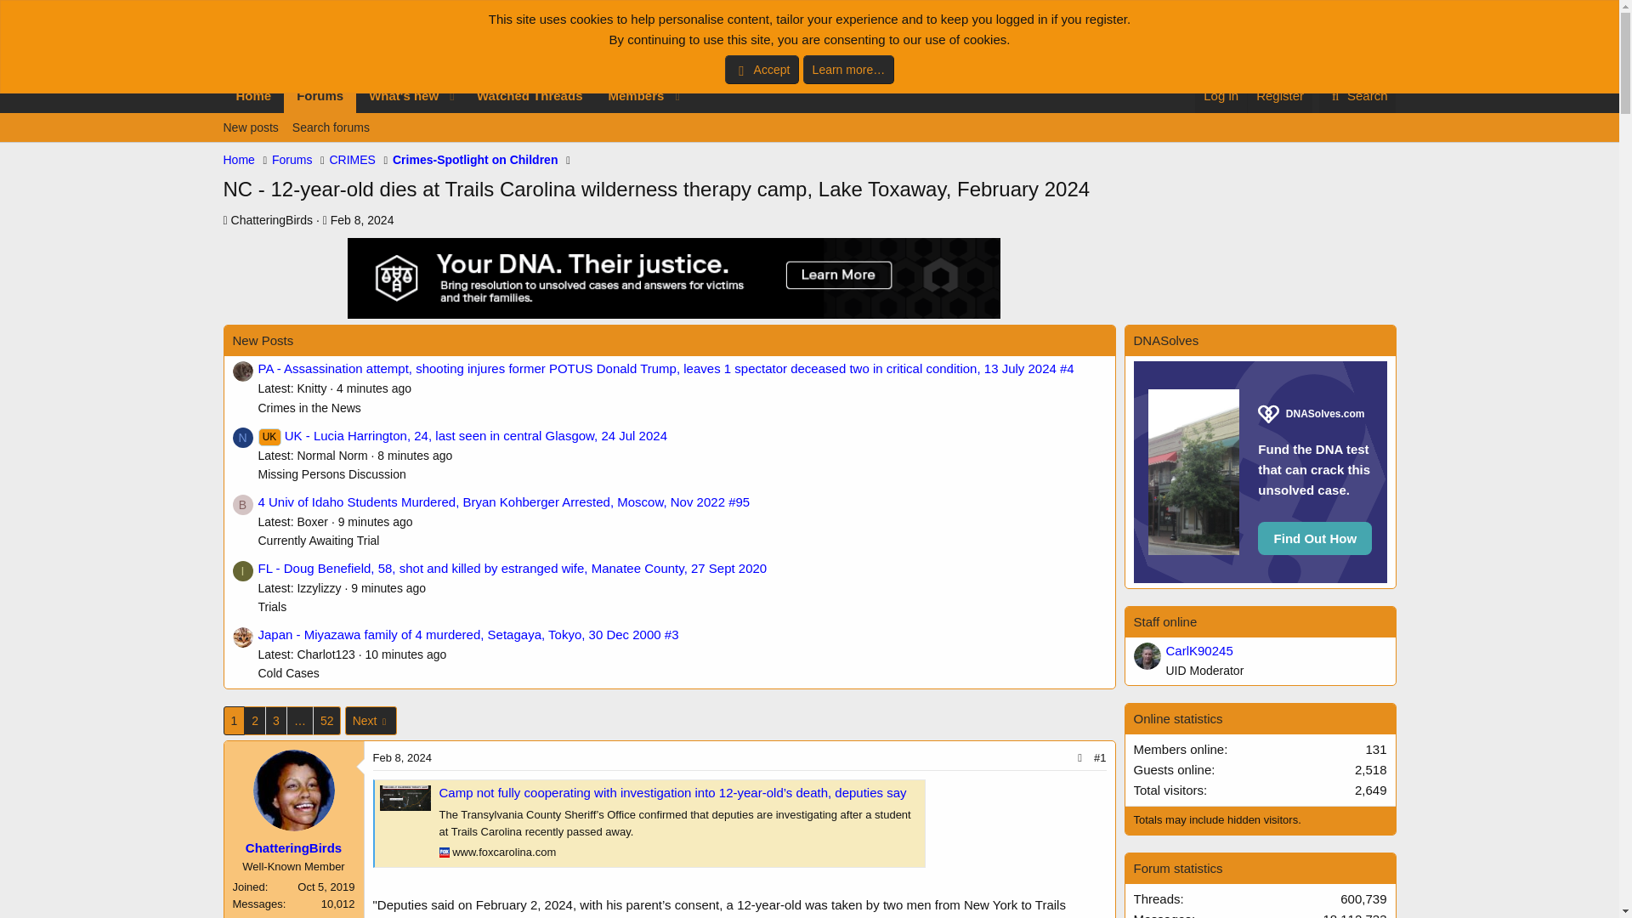  What do you see at coordinates (1278, 95) in the screenshot?
I see `Jul 27, 2024 at 2:28 PM` at bounding box center [1278, 95].